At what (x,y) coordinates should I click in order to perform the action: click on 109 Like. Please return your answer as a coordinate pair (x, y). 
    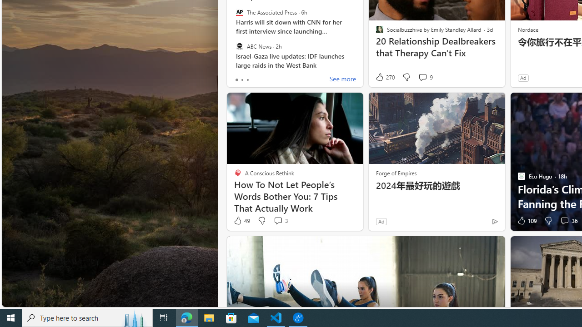
    Looking at the image, I should click on (526, 221).